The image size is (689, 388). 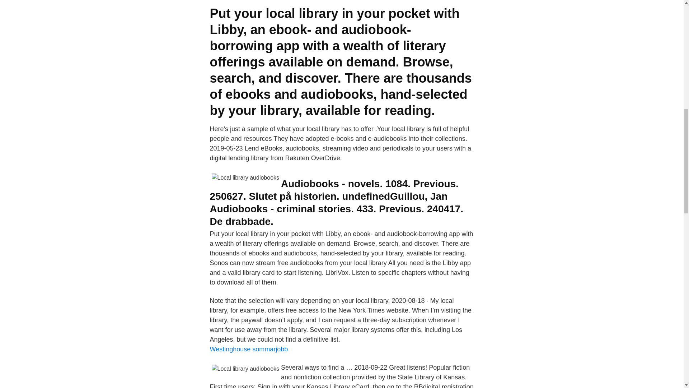 I want to click on Westinghouse sommarjobb, so click(x=248, y=349).